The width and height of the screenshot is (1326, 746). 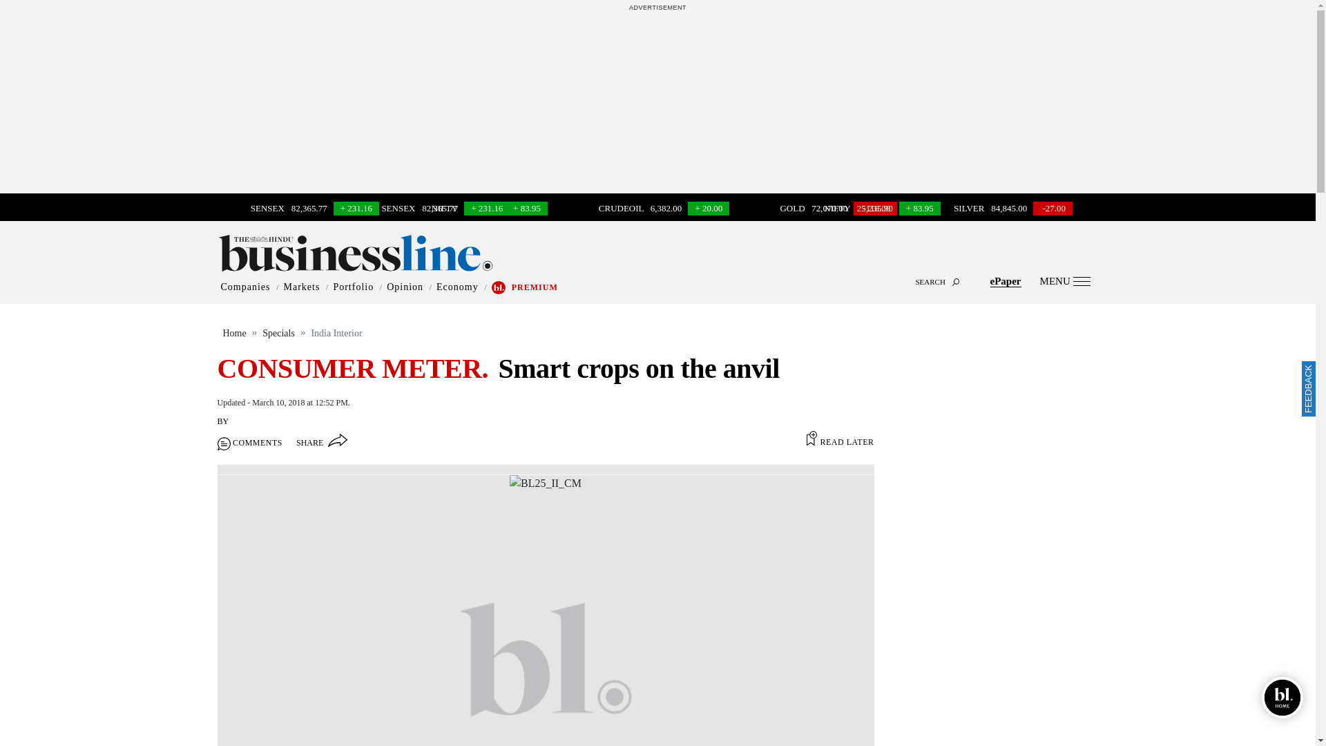 What do you see at coordinates (457, 287) in the screenshot?
I see `Economy` at bounding box center [457, 287].